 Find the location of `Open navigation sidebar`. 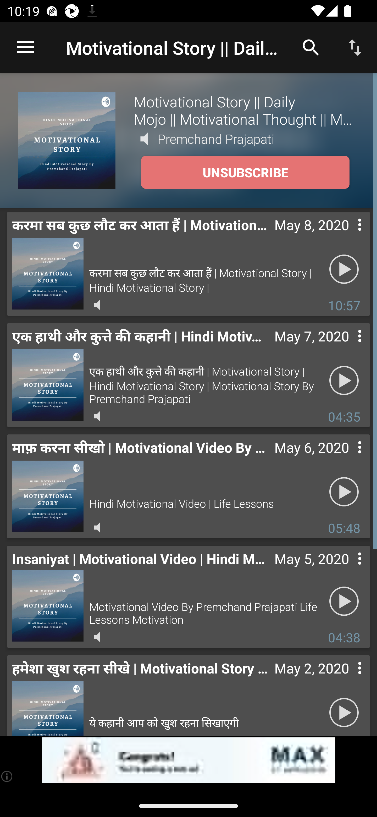

Open navigation sidebar is located at coordinates (26, 48).